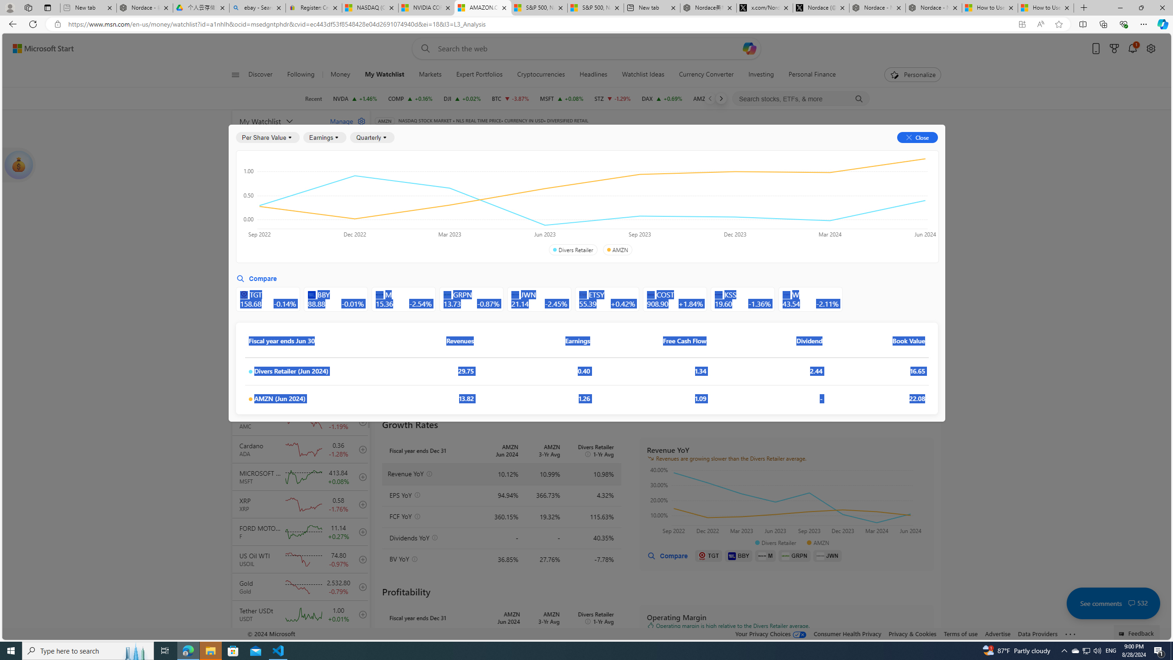  I want to click on Earnings, so click(324, 137).